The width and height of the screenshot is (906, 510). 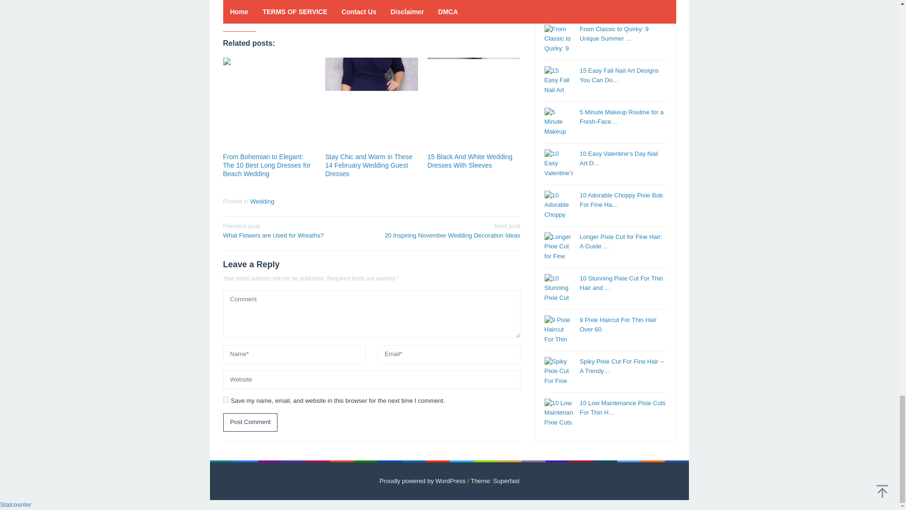 What do you see at coordinates (262, 15) in the screenshot?
I see `Pin this` at bounding box center [262, 15].